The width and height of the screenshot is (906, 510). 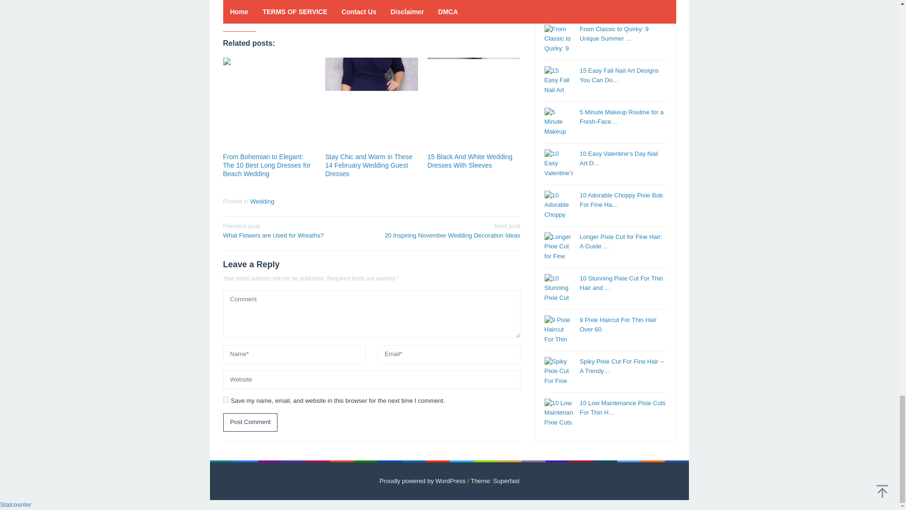 What do you see at coordinates (262, 15) in the screenshot?
I see `Pin this` at bounding box center [262, 15].